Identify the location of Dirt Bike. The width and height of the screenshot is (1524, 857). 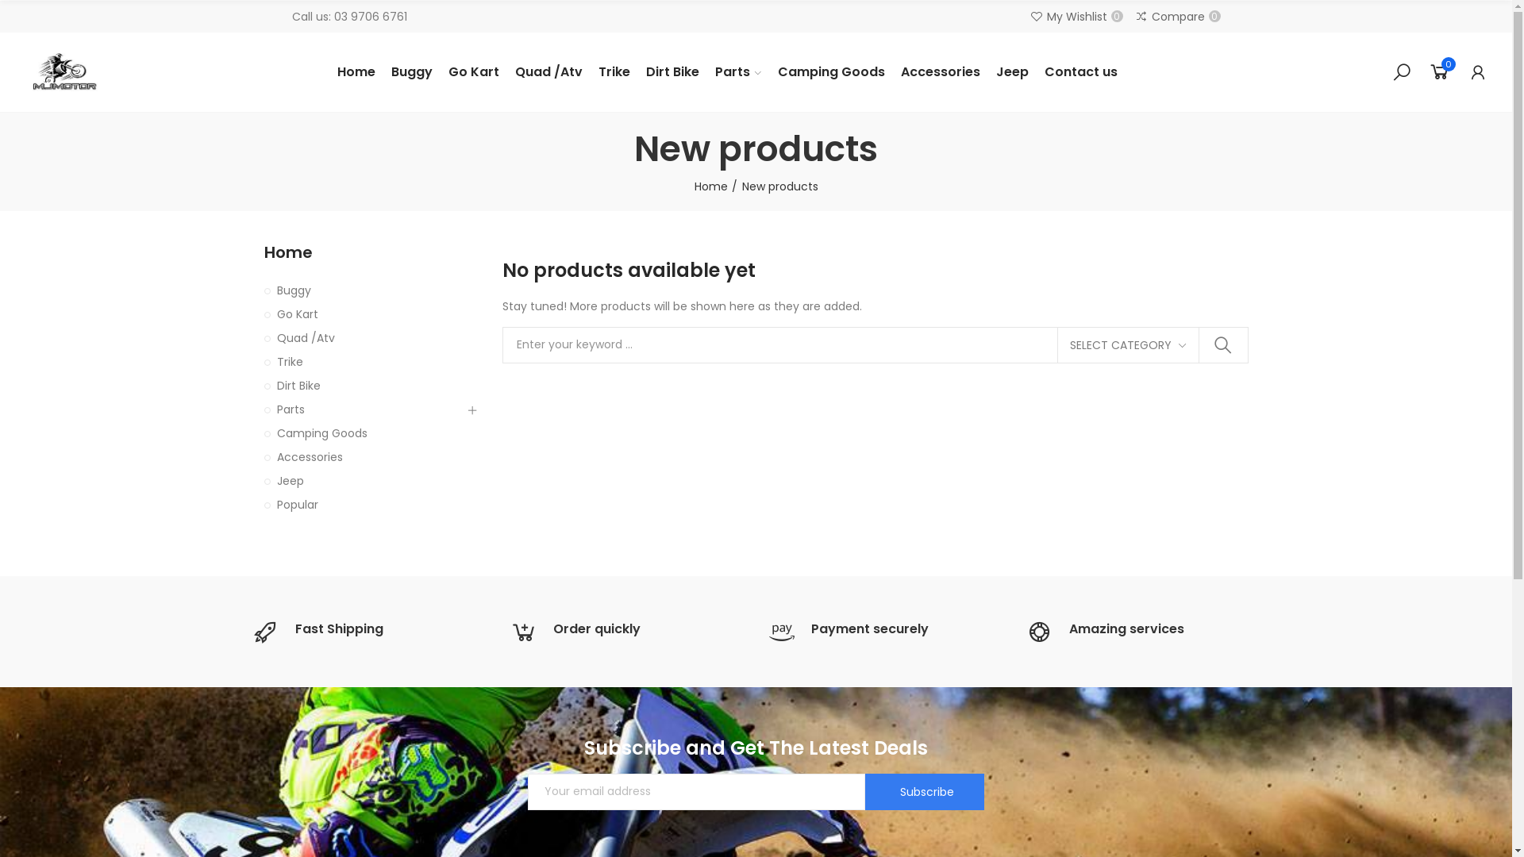
(363, 386).